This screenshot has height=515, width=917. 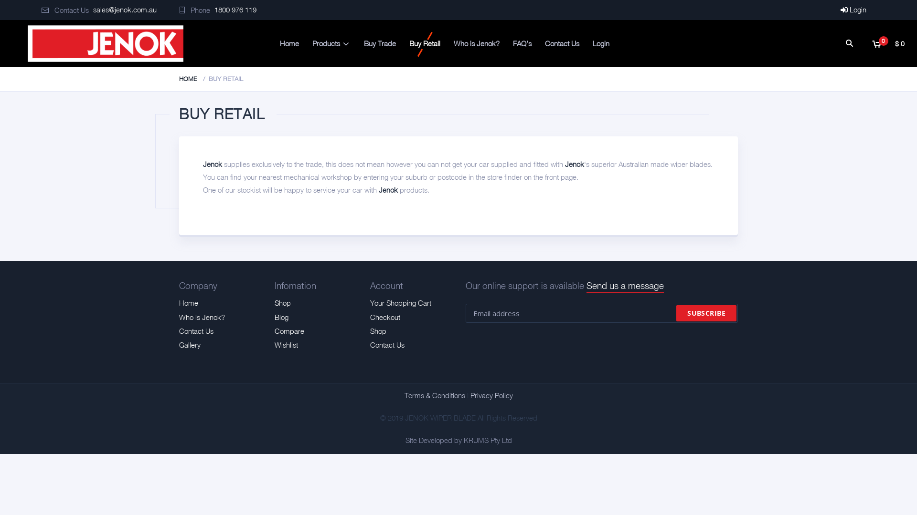 What do you see at coordinates (378, 331) in the screenshot?
I see `Shop` at bounding box center [378, 331].